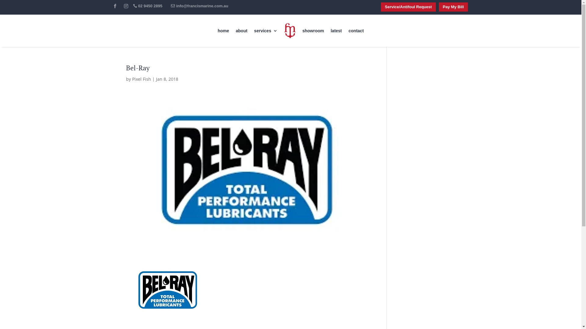 The image size is (586, 329). Describe the element at coordinates (313, 31) in the screenshot. I see `showroom` at that location.